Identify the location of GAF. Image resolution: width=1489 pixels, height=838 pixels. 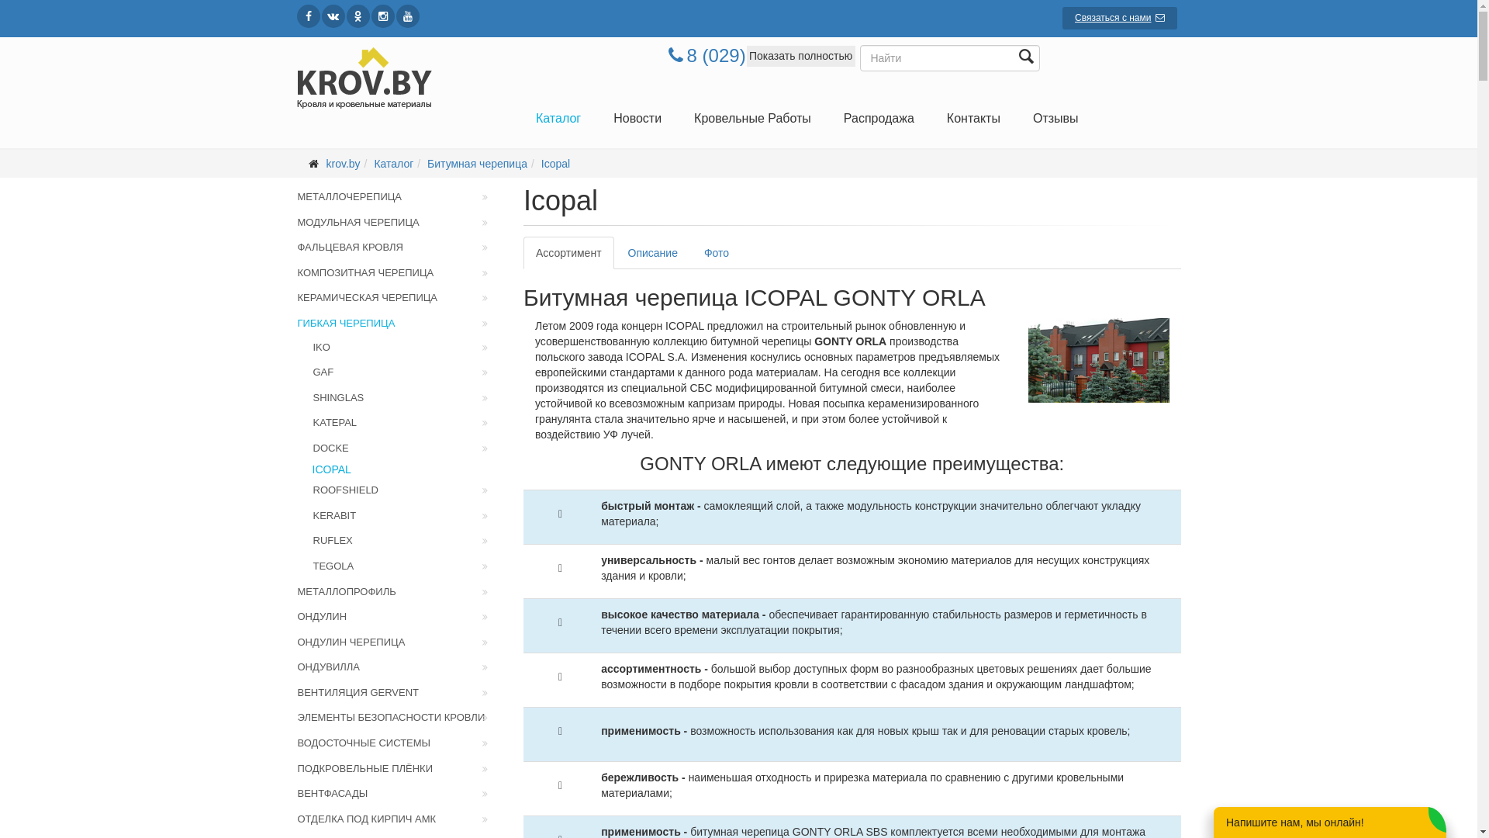
(406, 372).